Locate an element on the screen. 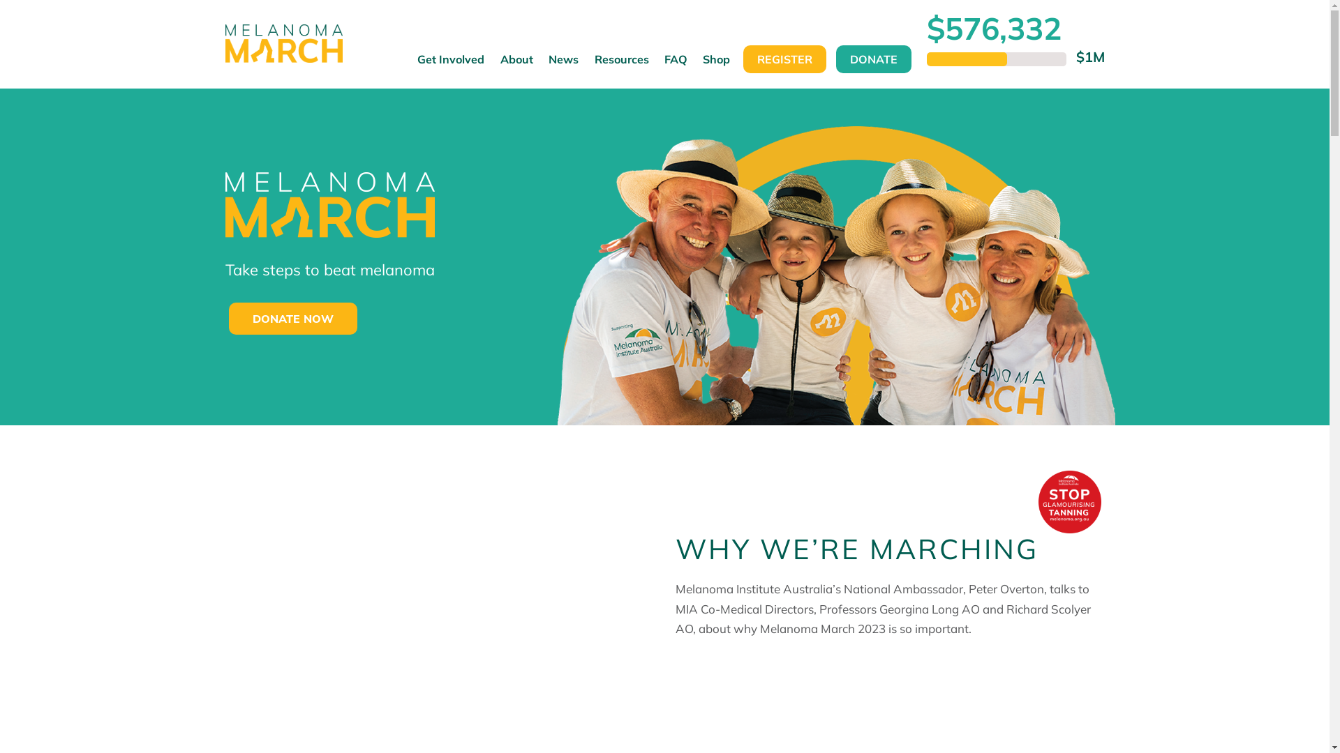  $576,332 is located at coordinates (994, 28).